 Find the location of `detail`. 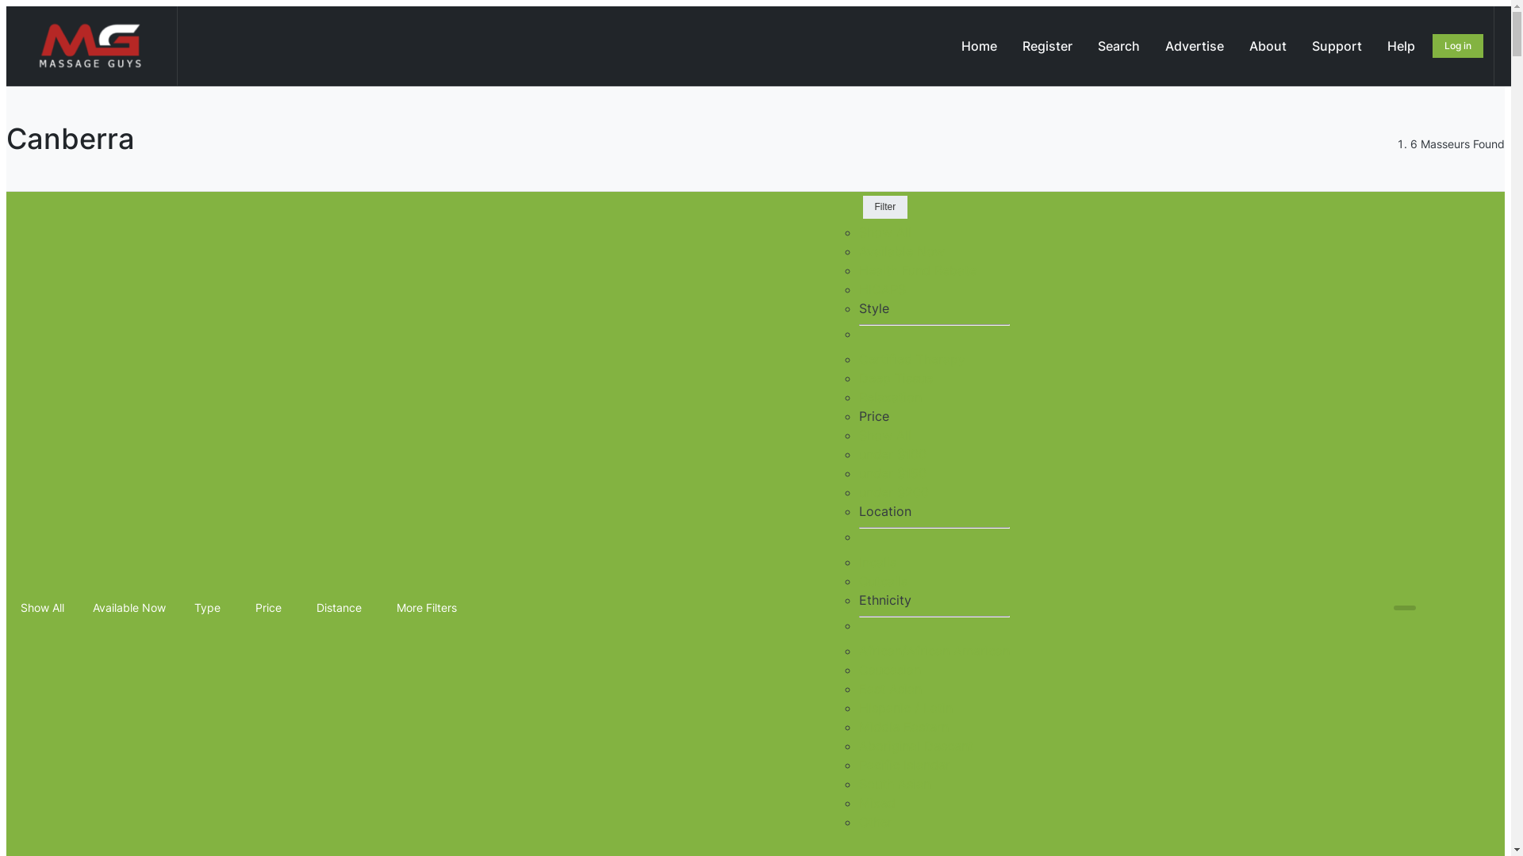

detail is located at coordinates (1462, 607).